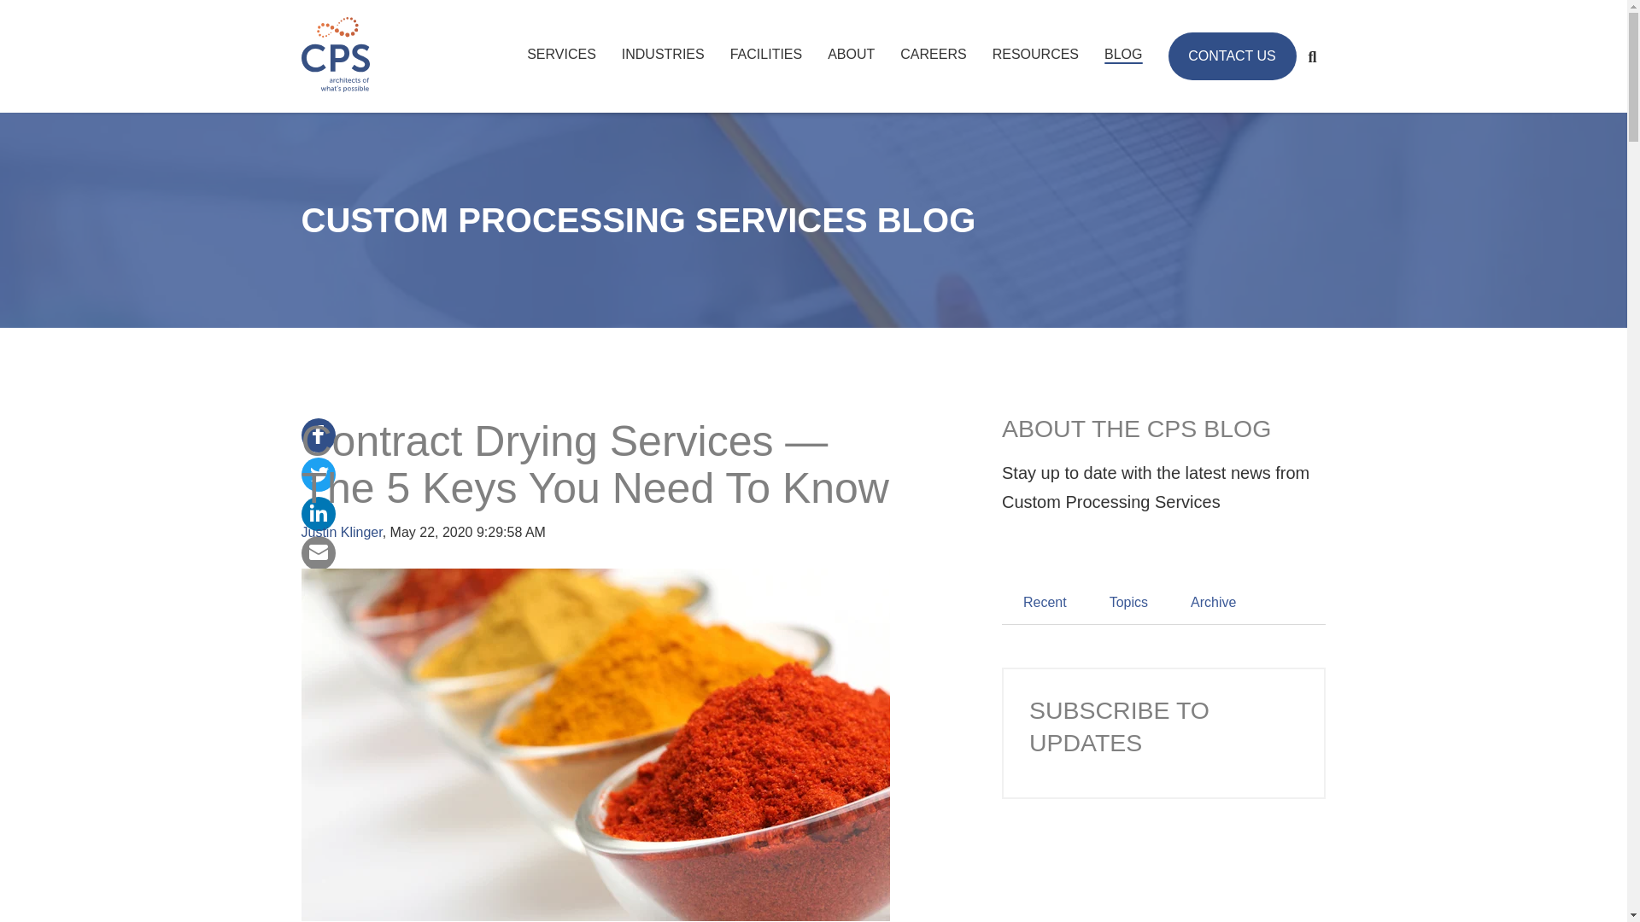 This screenshot has width=1640, height=922. Describe the element at coordinates (765, 54) in the screenshot. I see `FACILITIES` at that location.